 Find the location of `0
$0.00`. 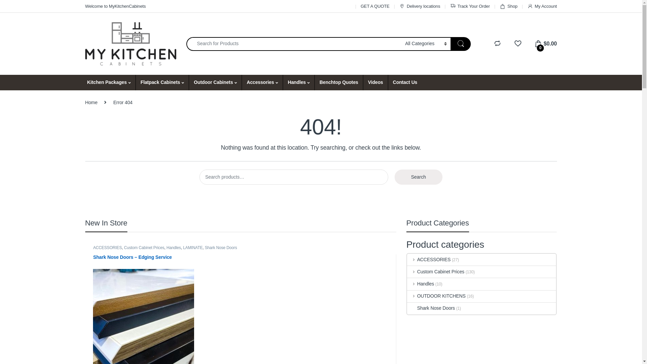

0
$0.00 is located at coordinates (546, 44).